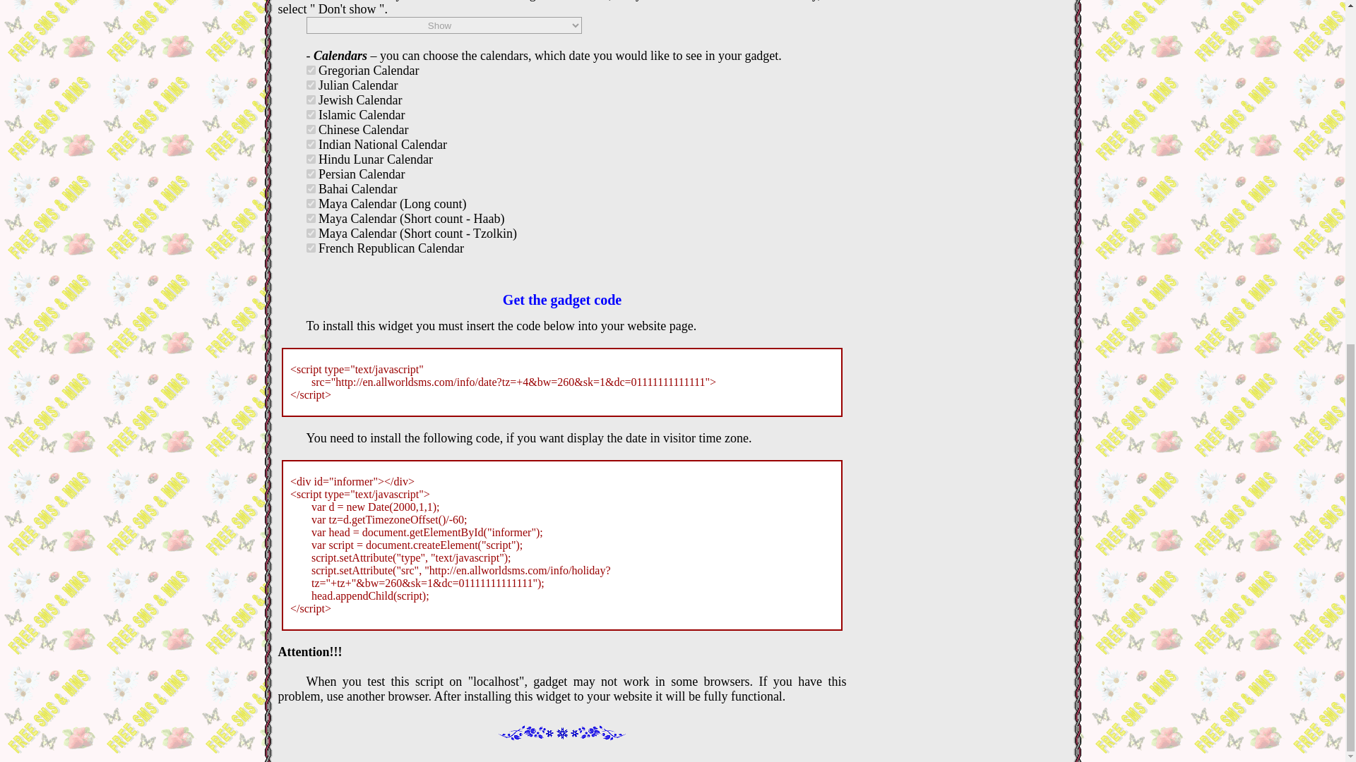 This screenshot has height=762, width=1356. I want to click on on, so click(311, 114).